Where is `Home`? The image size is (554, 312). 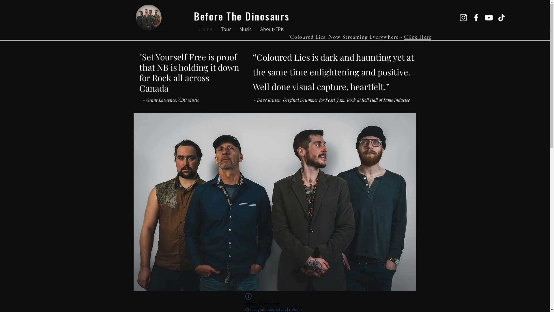
Home is located at coordinates (206, 29).